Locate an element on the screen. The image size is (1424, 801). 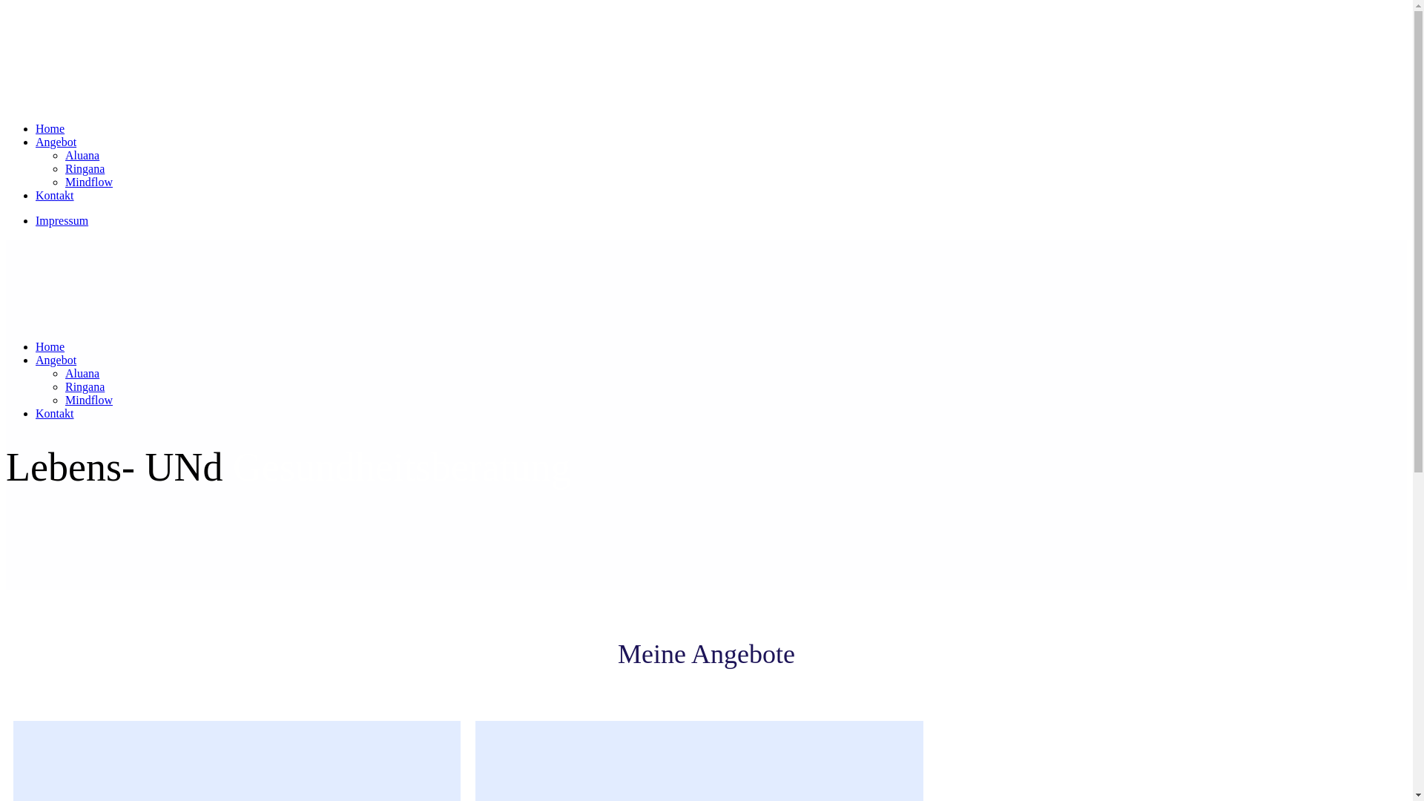
Home is located at coordinates (50, 129).